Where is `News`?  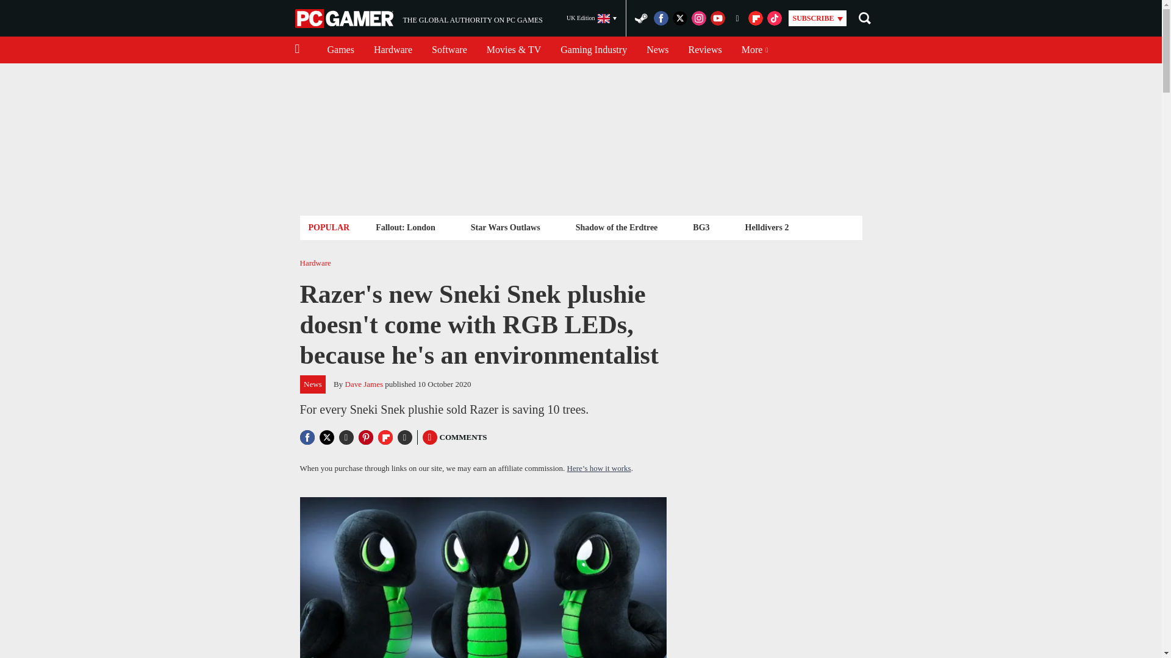 News is located at coordinates (657, 50).